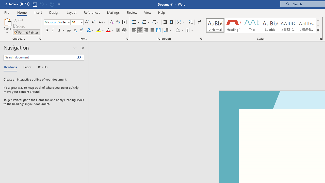 Image resolution: width=325 pixels, height=183 pixels. What do you see at coordinates (61, 30) in the screenshot?
I see `Underline` at bounding box center [61, 30].